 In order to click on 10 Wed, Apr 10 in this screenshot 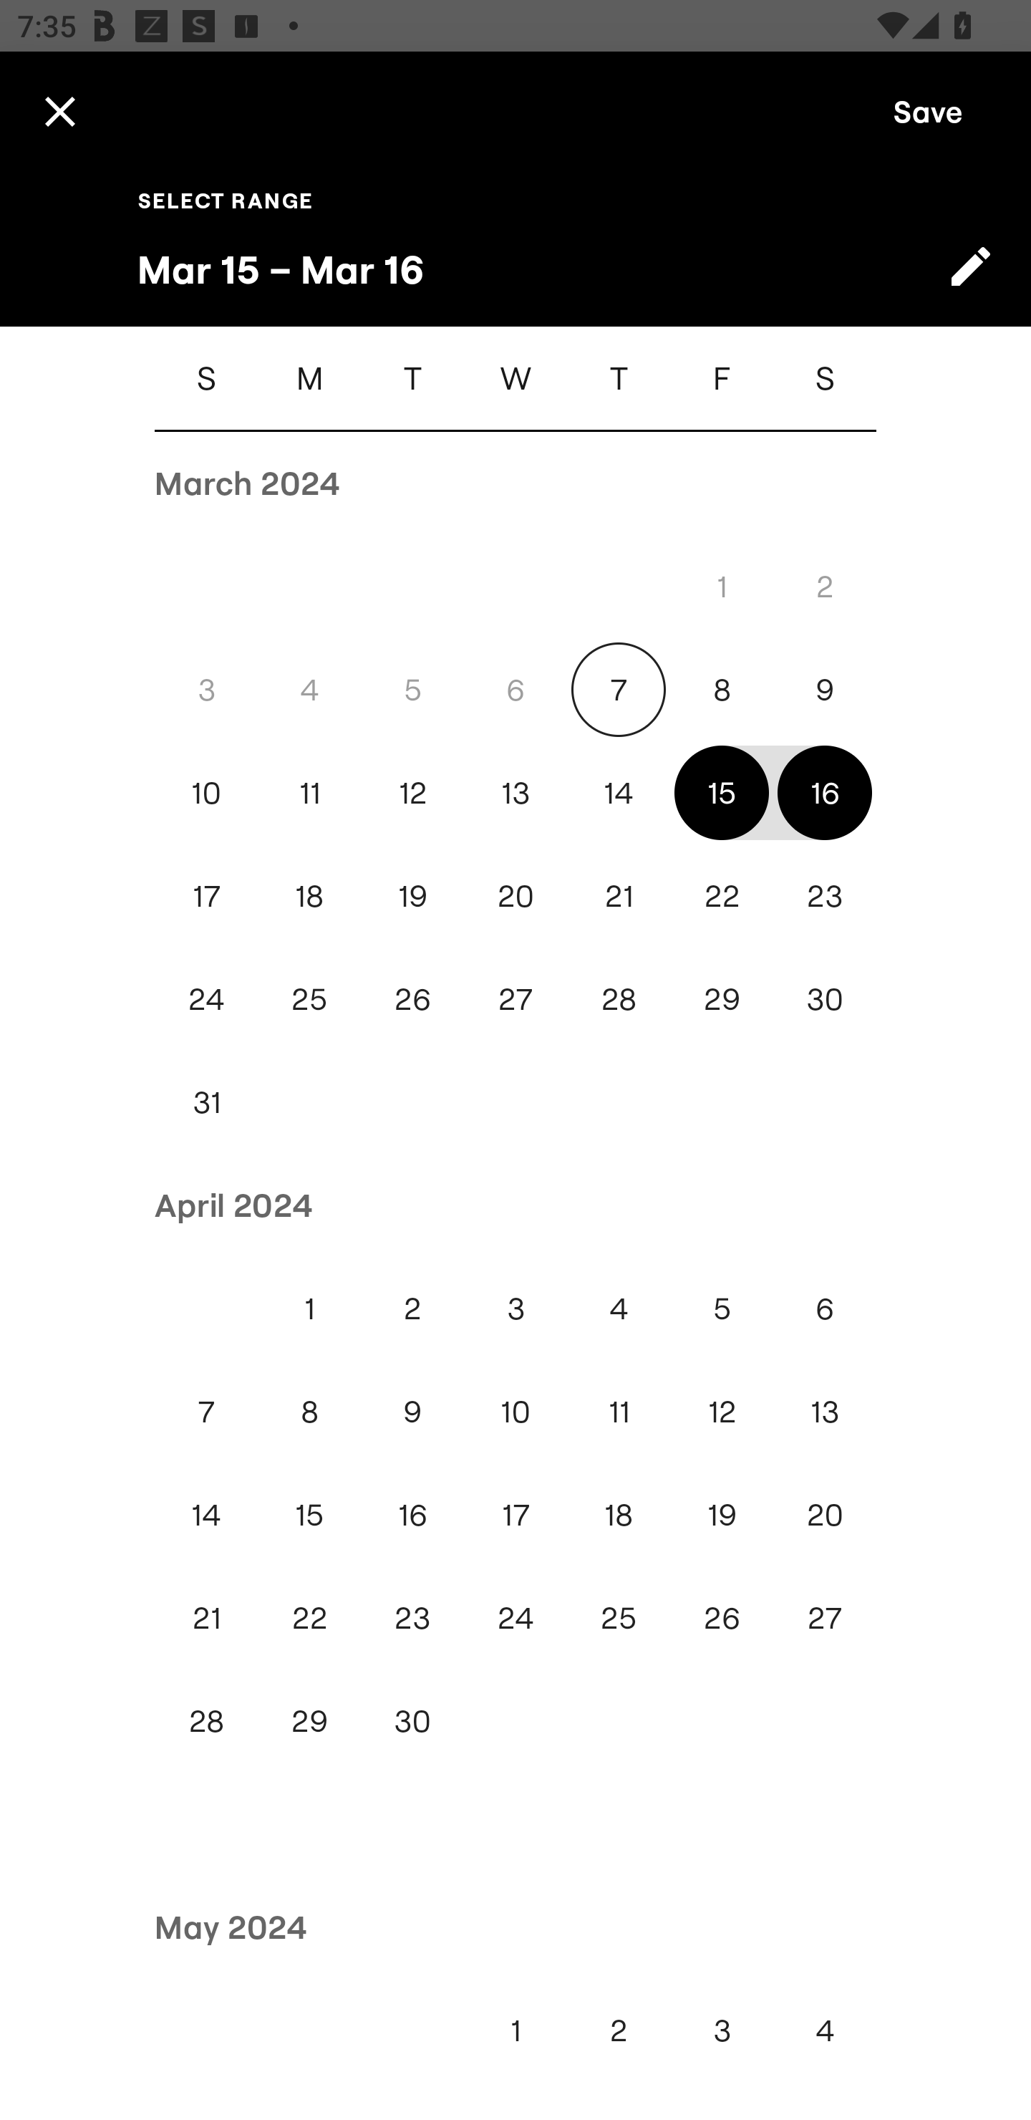, I will do `click(515, 1412)`.